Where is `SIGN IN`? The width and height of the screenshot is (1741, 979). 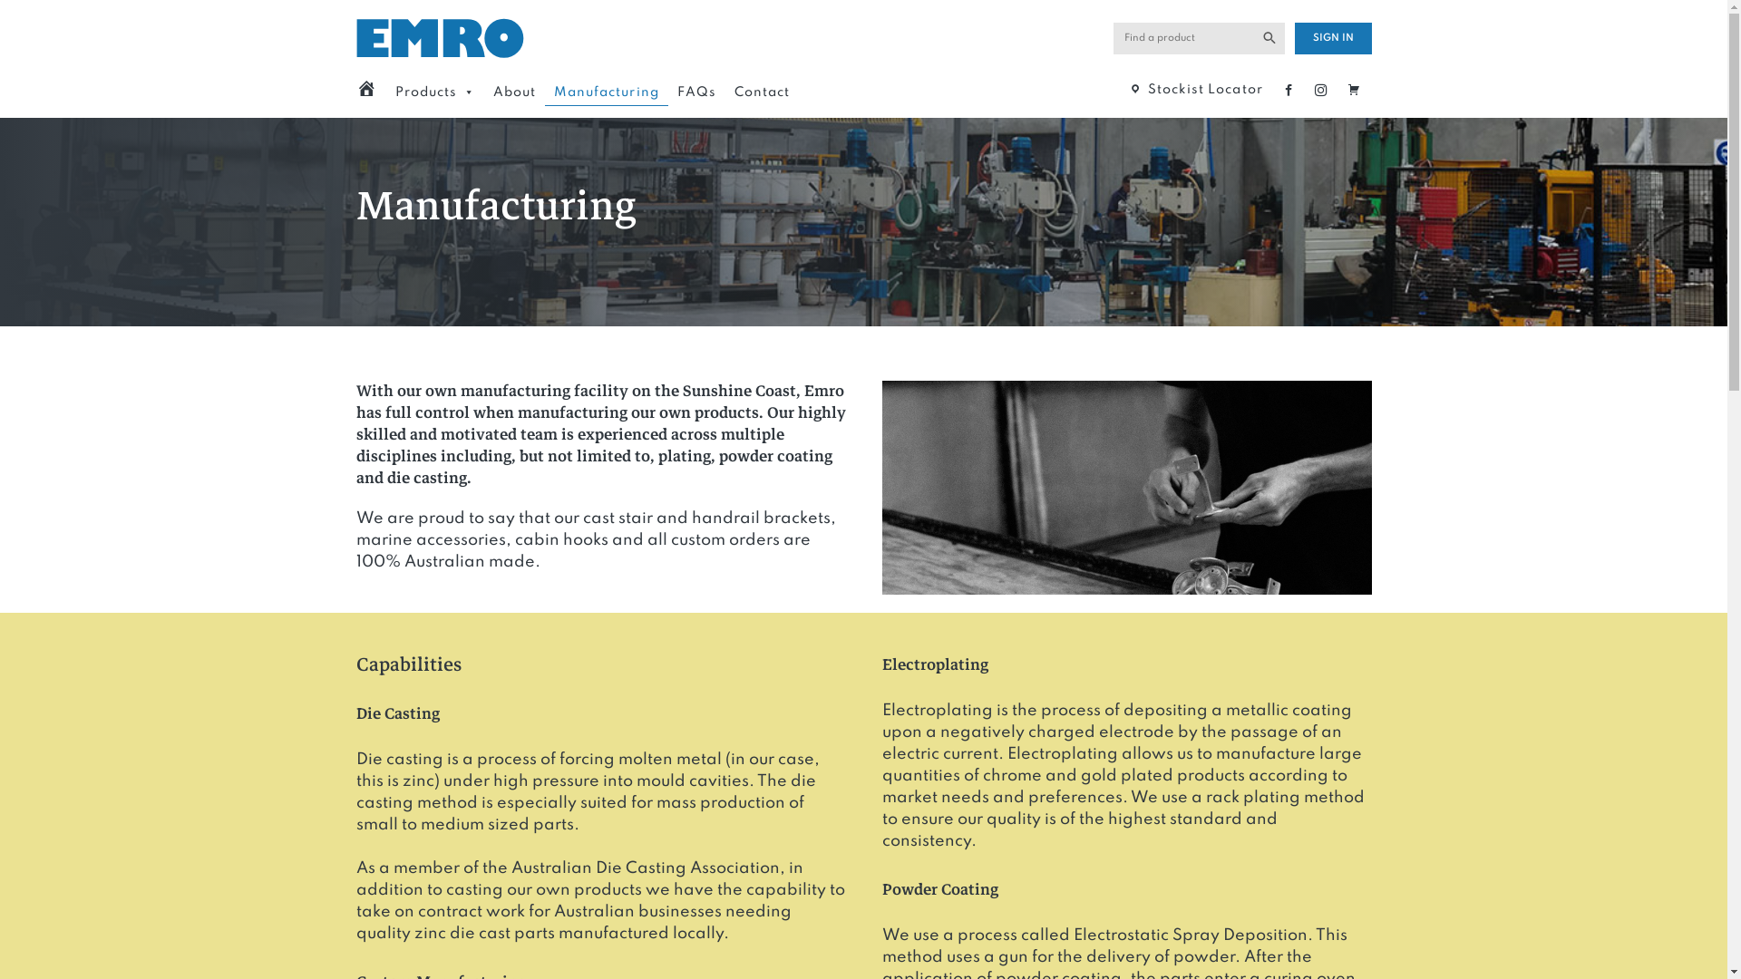
SIGN IN is located at coordinates (1333, 38).